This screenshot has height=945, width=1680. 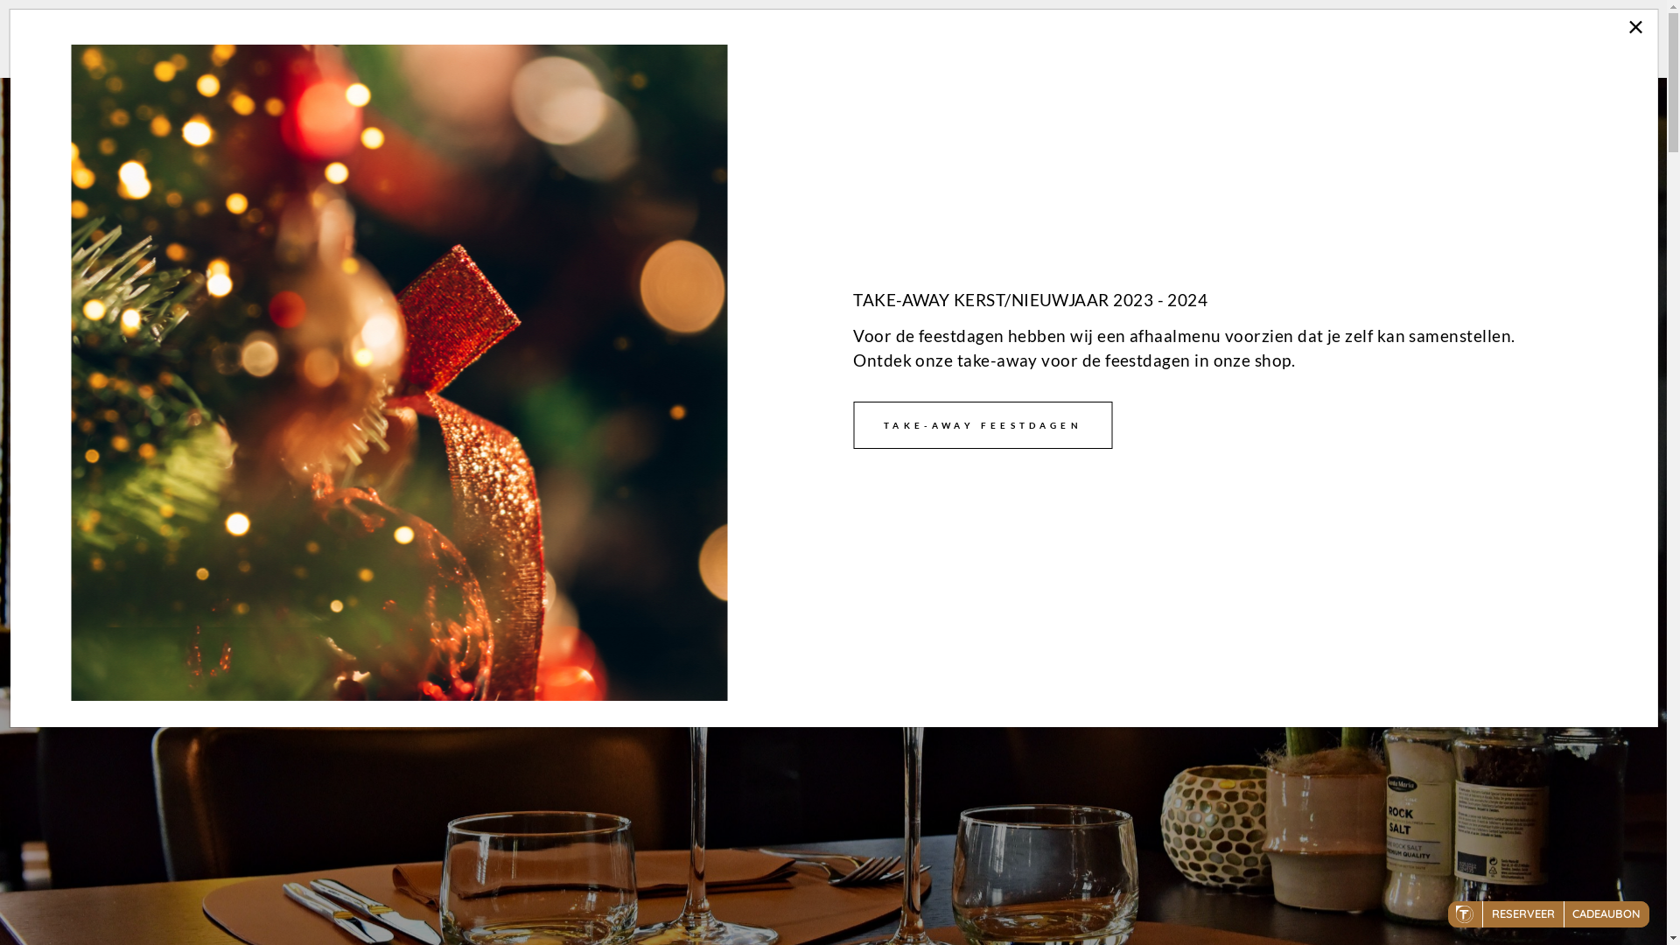 What do you see at coordinates (1216, 42) in the screenshot?
I see `EERSTE WERKDAG` at bounding box center [1216, 42].